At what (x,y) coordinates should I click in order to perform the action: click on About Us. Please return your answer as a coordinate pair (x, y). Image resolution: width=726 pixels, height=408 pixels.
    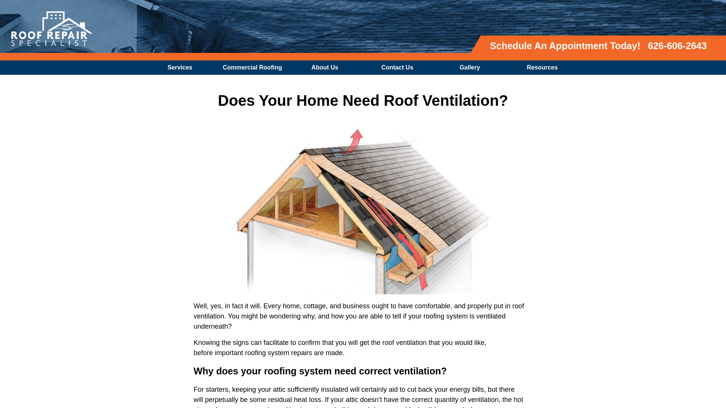
    Looking at the image, I should click on (327, 67).